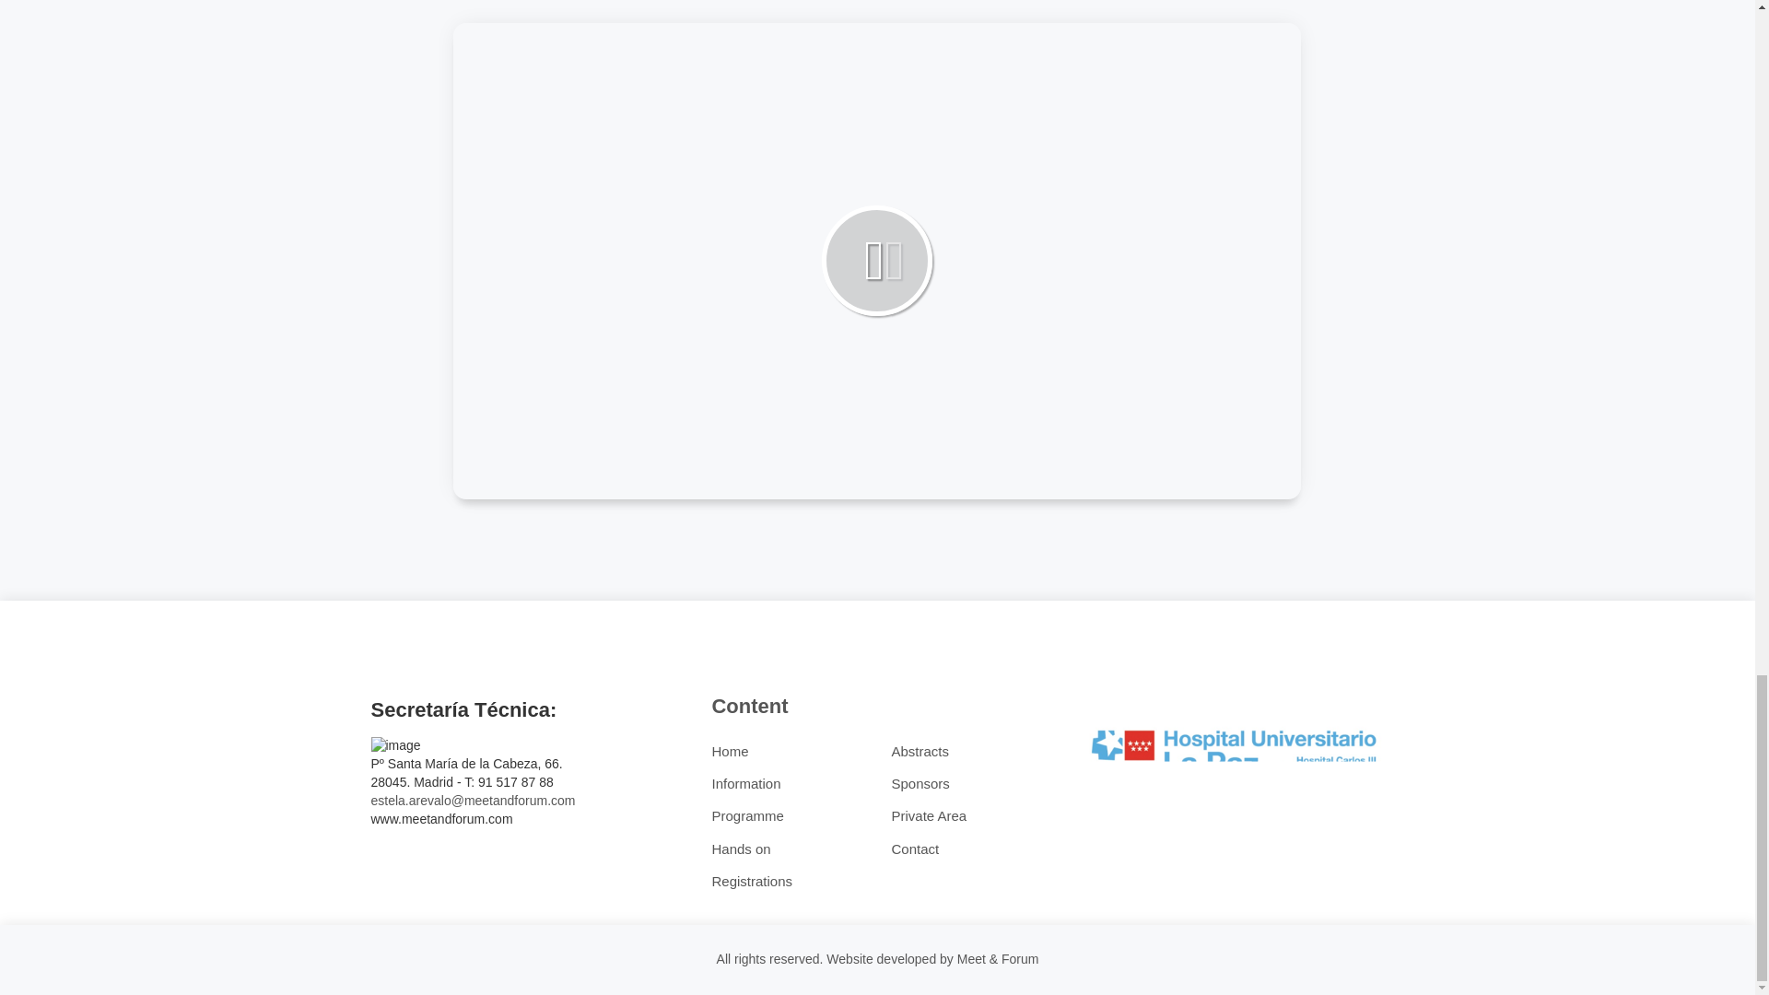  Describe the element at coordinates (920, 751) in the screenshot. I see `Abstracts` at that location.